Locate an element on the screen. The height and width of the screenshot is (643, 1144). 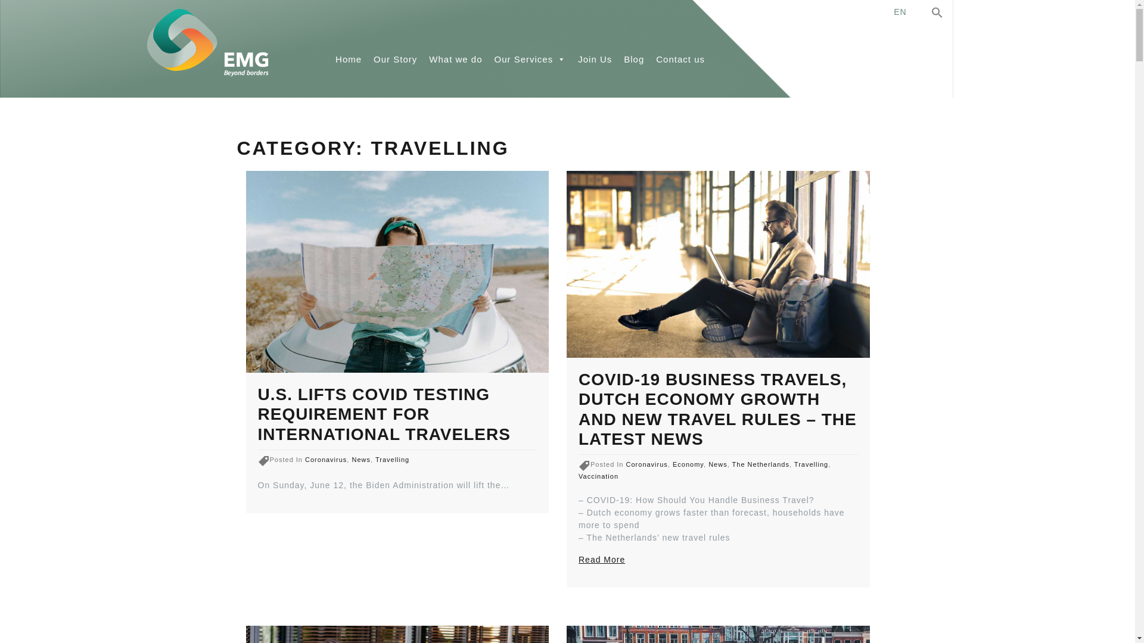
What we do is located at coordinates (455, 59).